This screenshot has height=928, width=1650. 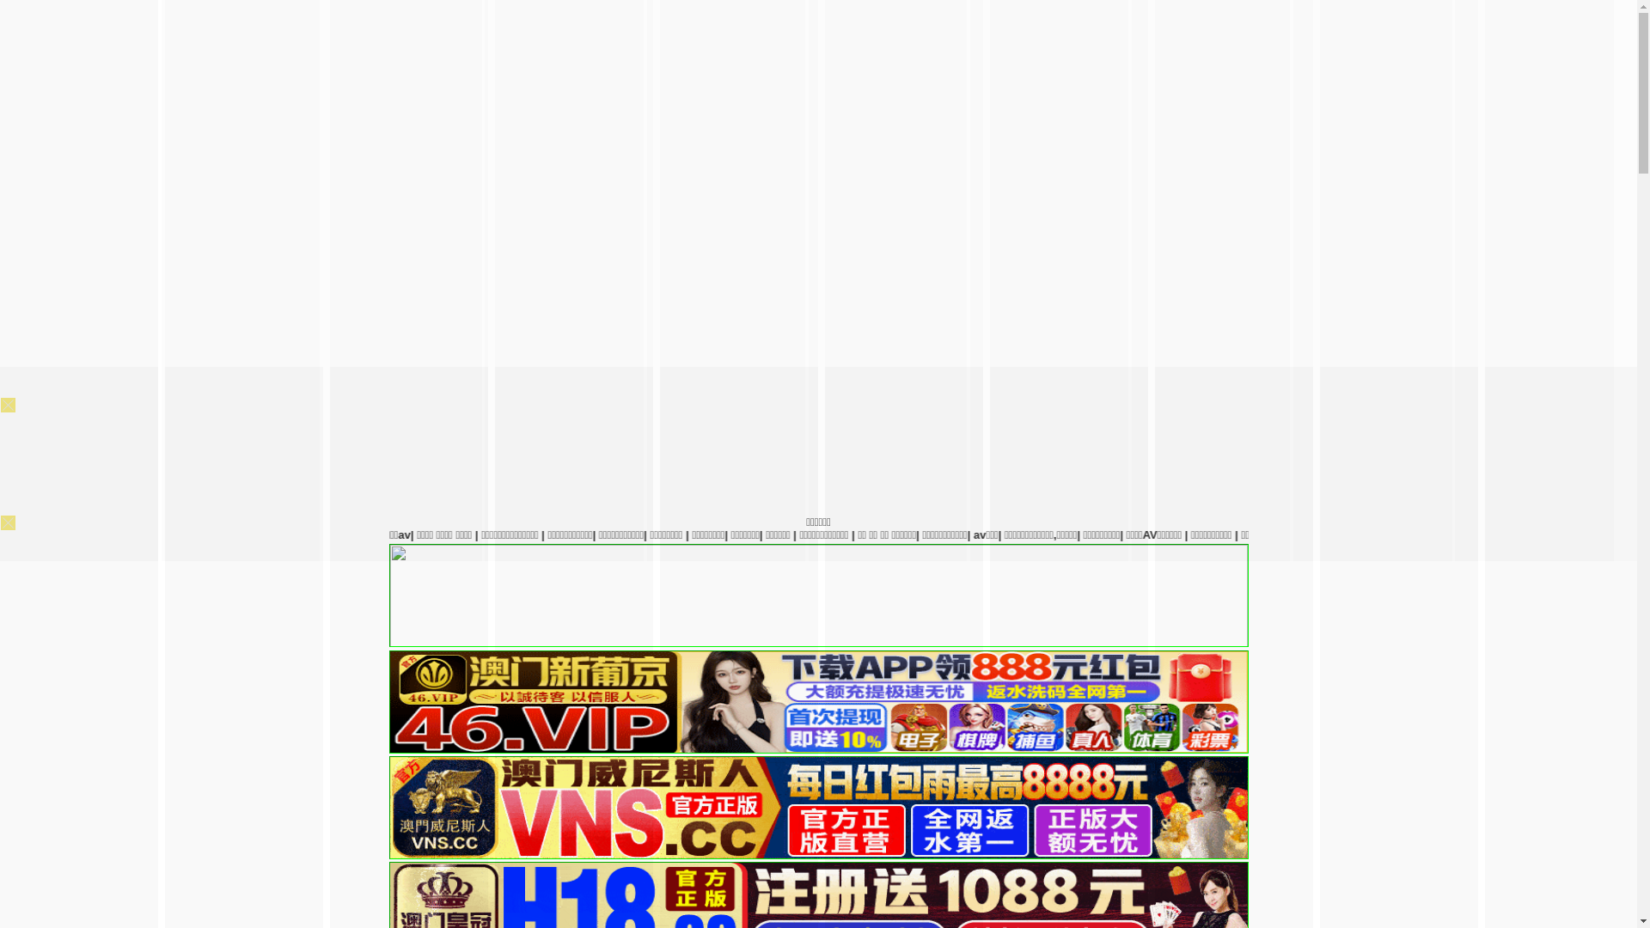 I want to click on |, so click(x=1345, y=534).